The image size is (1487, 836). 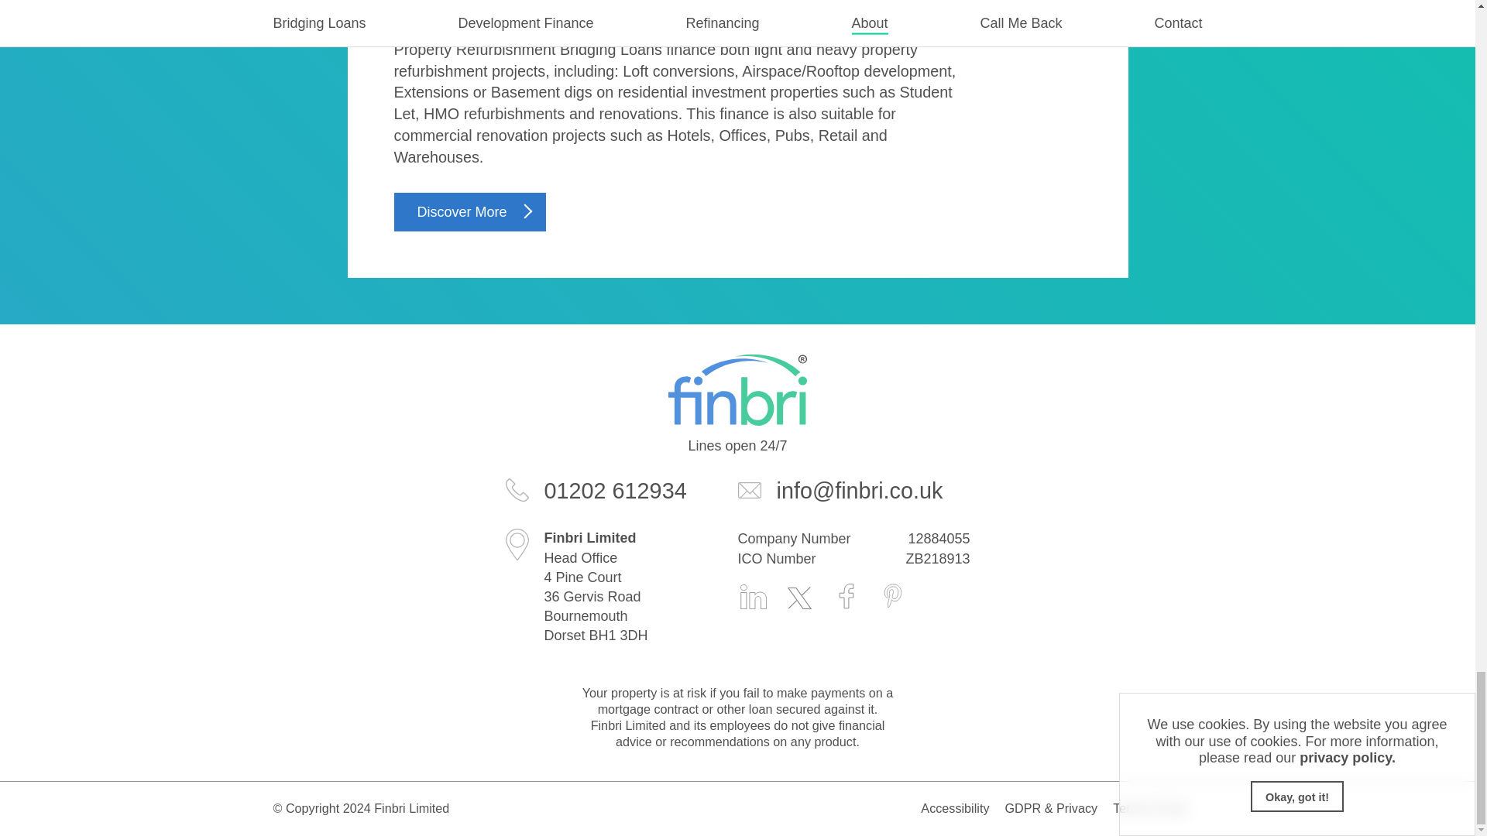 I want to click on Discover More, so click(x=469, y=212).